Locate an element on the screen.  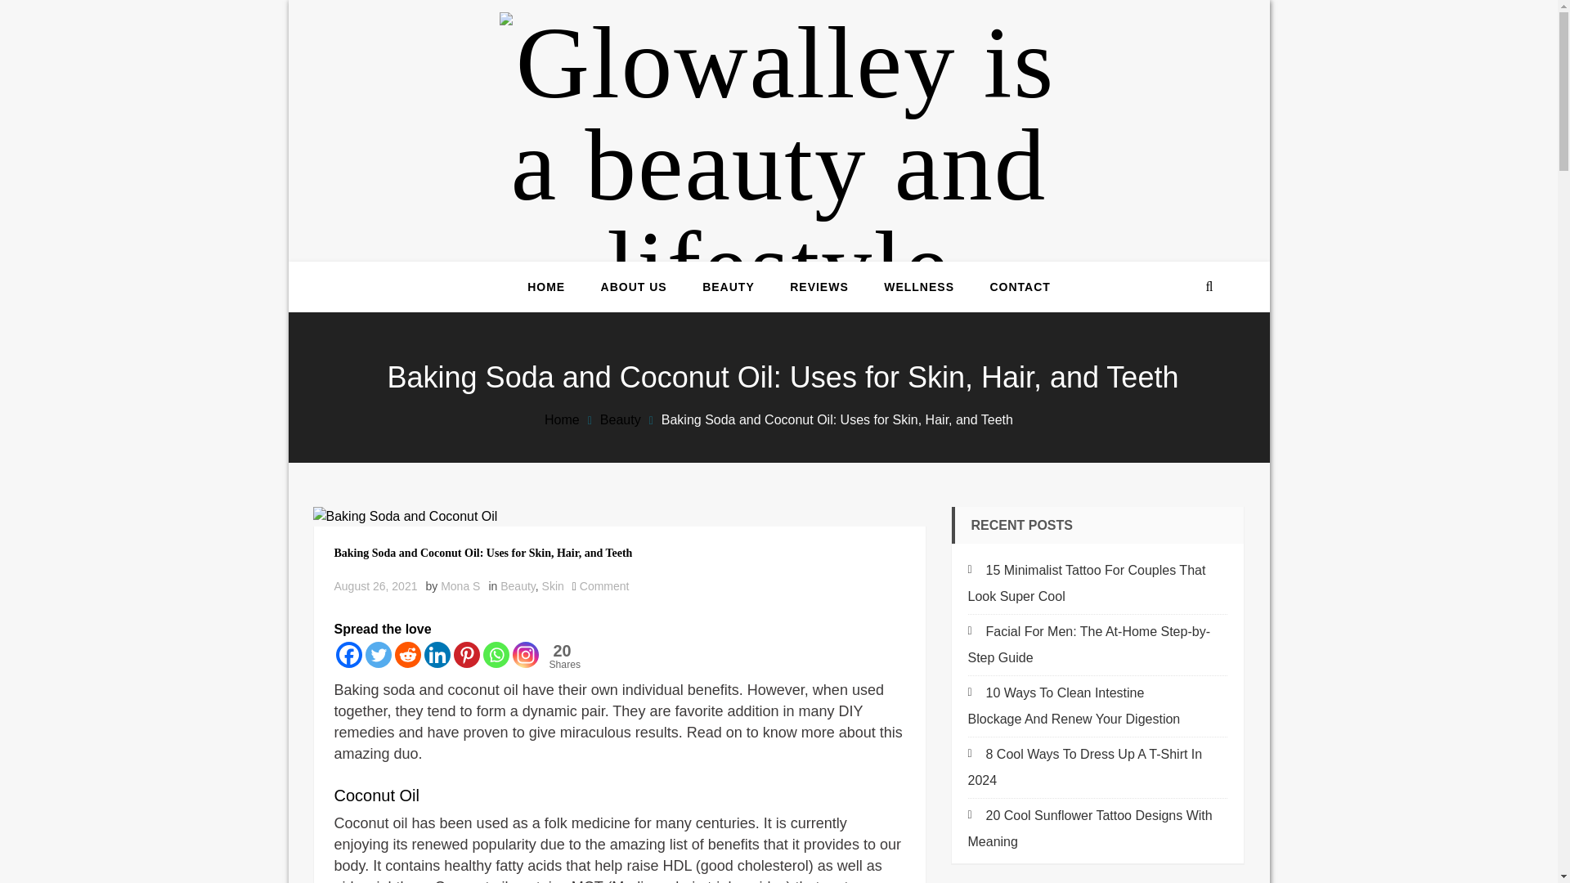
Skin is located at coordinates (553, 585).